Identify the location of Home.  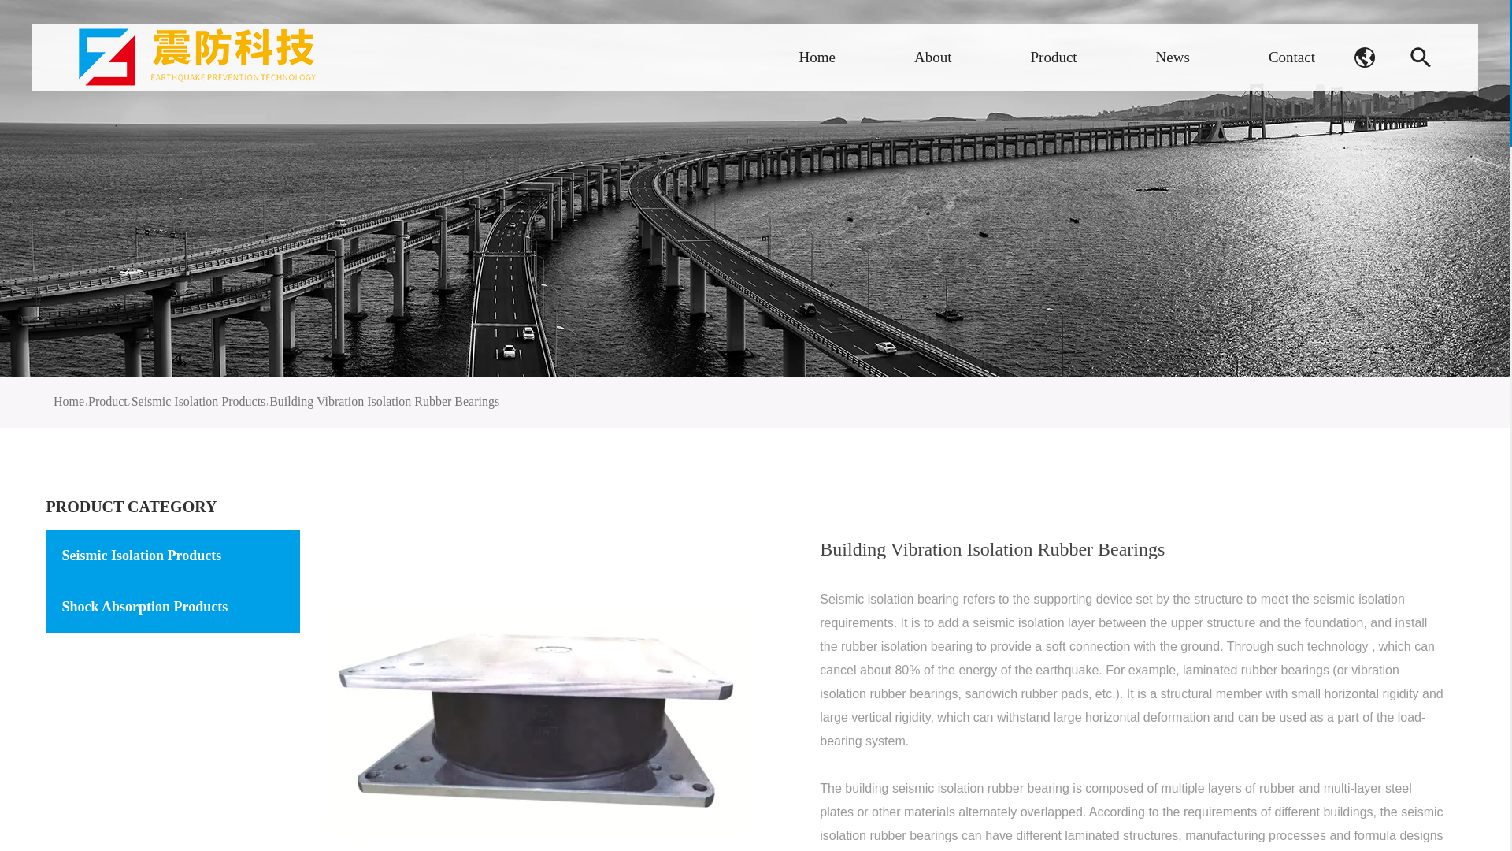
(817, 57).